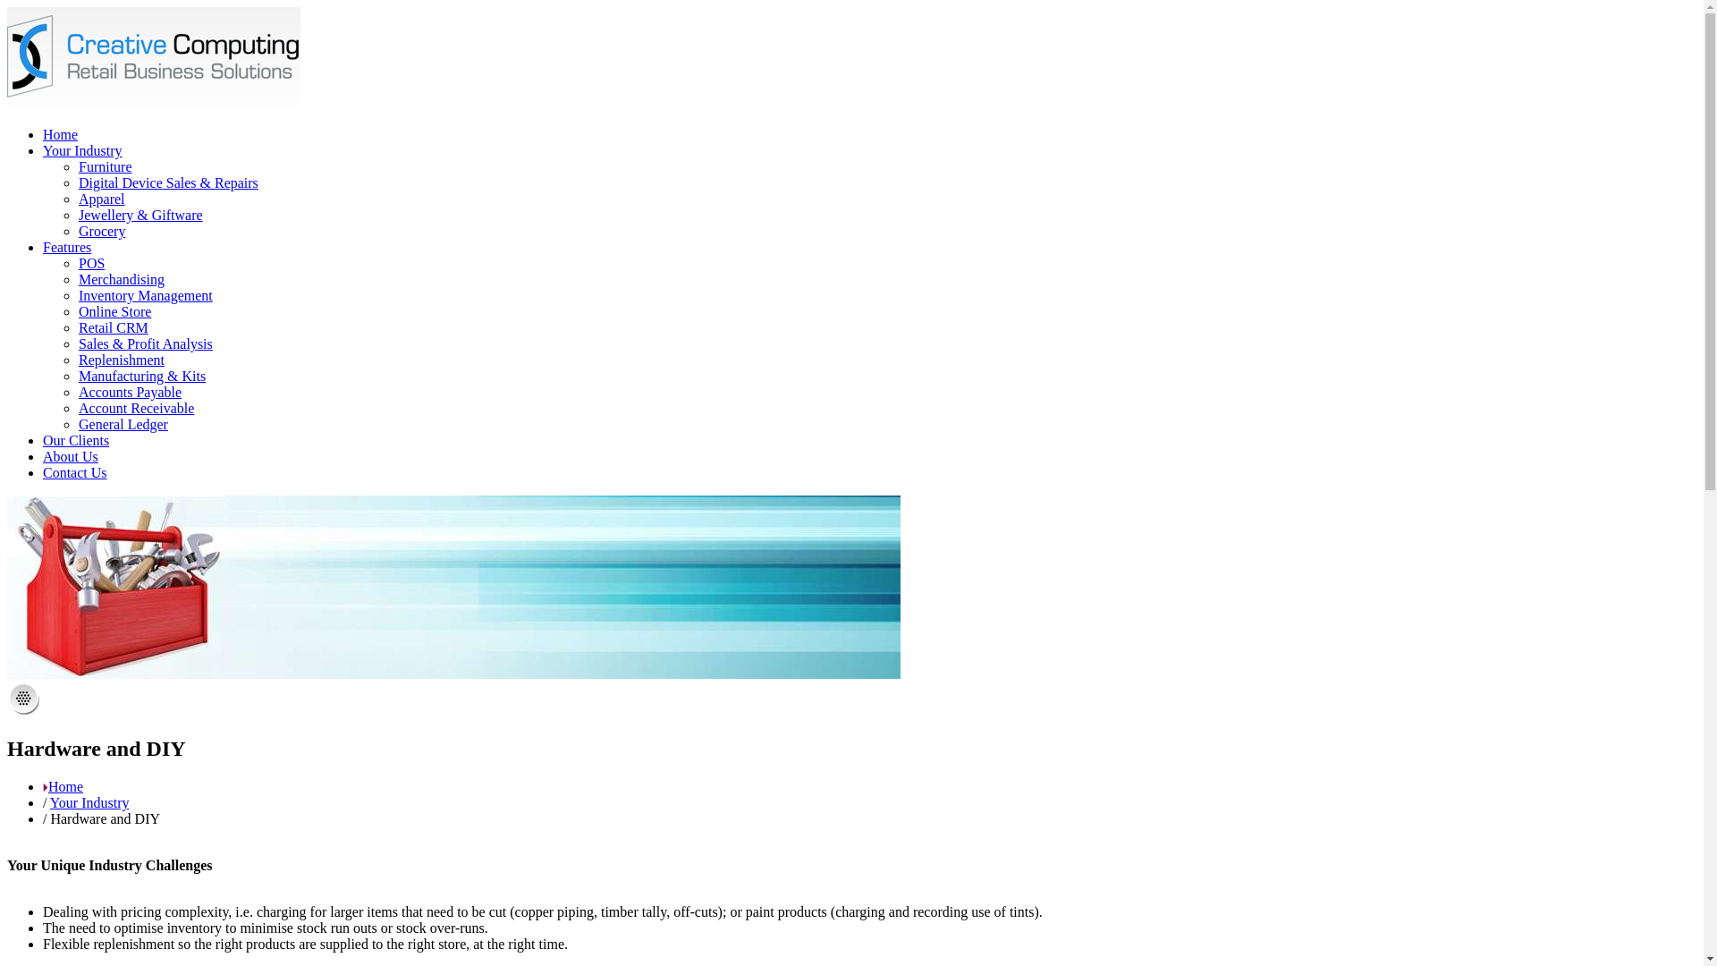 The width and height of the screenshot is (1717, 966). I want to click on Digital Device Sales & Repairs, so click(168, 182).